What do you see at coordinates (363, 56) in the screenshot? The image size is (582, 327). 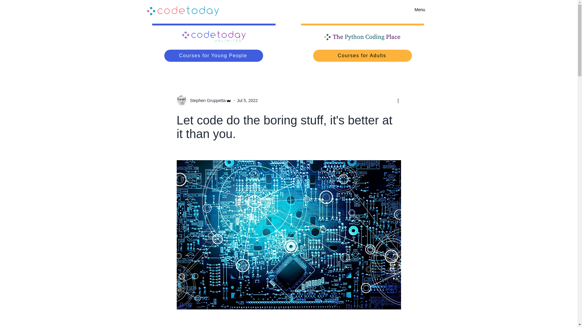 I see `Courses for Adults` at bounding box center [363, 56].